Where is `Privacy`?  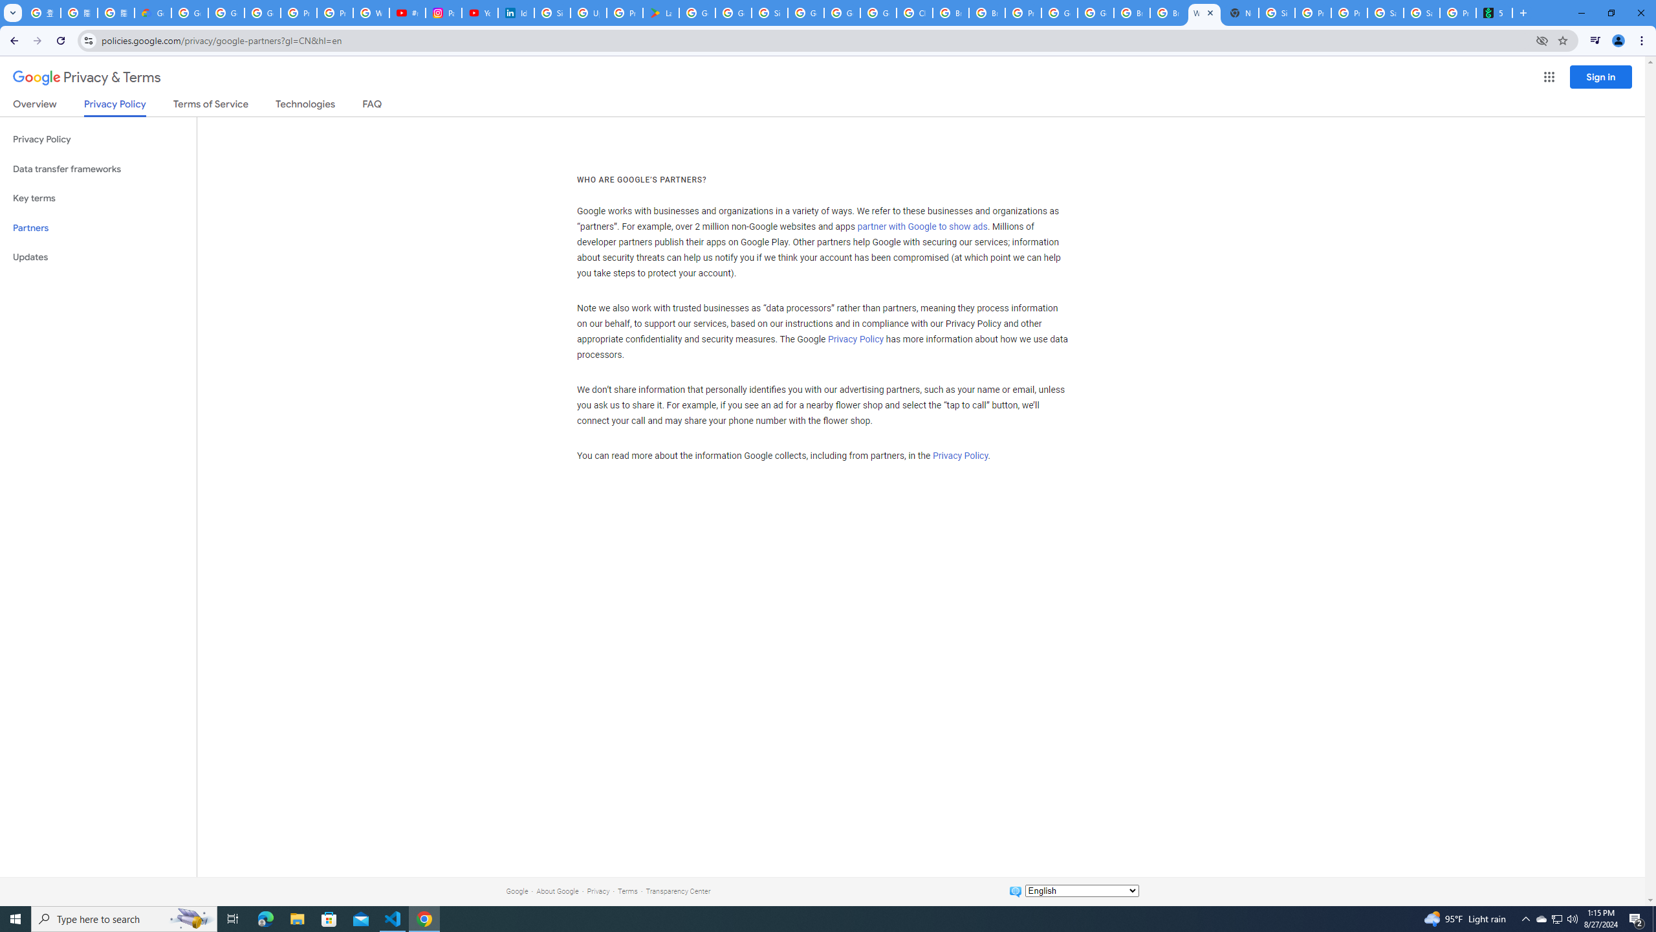 Privacy is located at coordinates (598, 891).